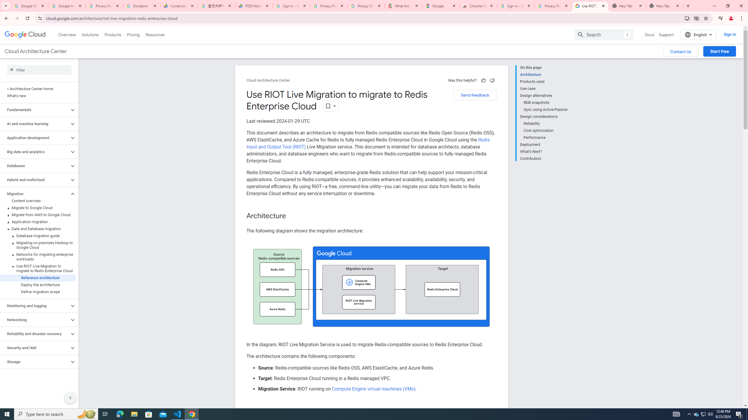  What do you see at coordinates (475, 95) in the screenshot?
I see `Send feedback` at bounding box center [475, 95].